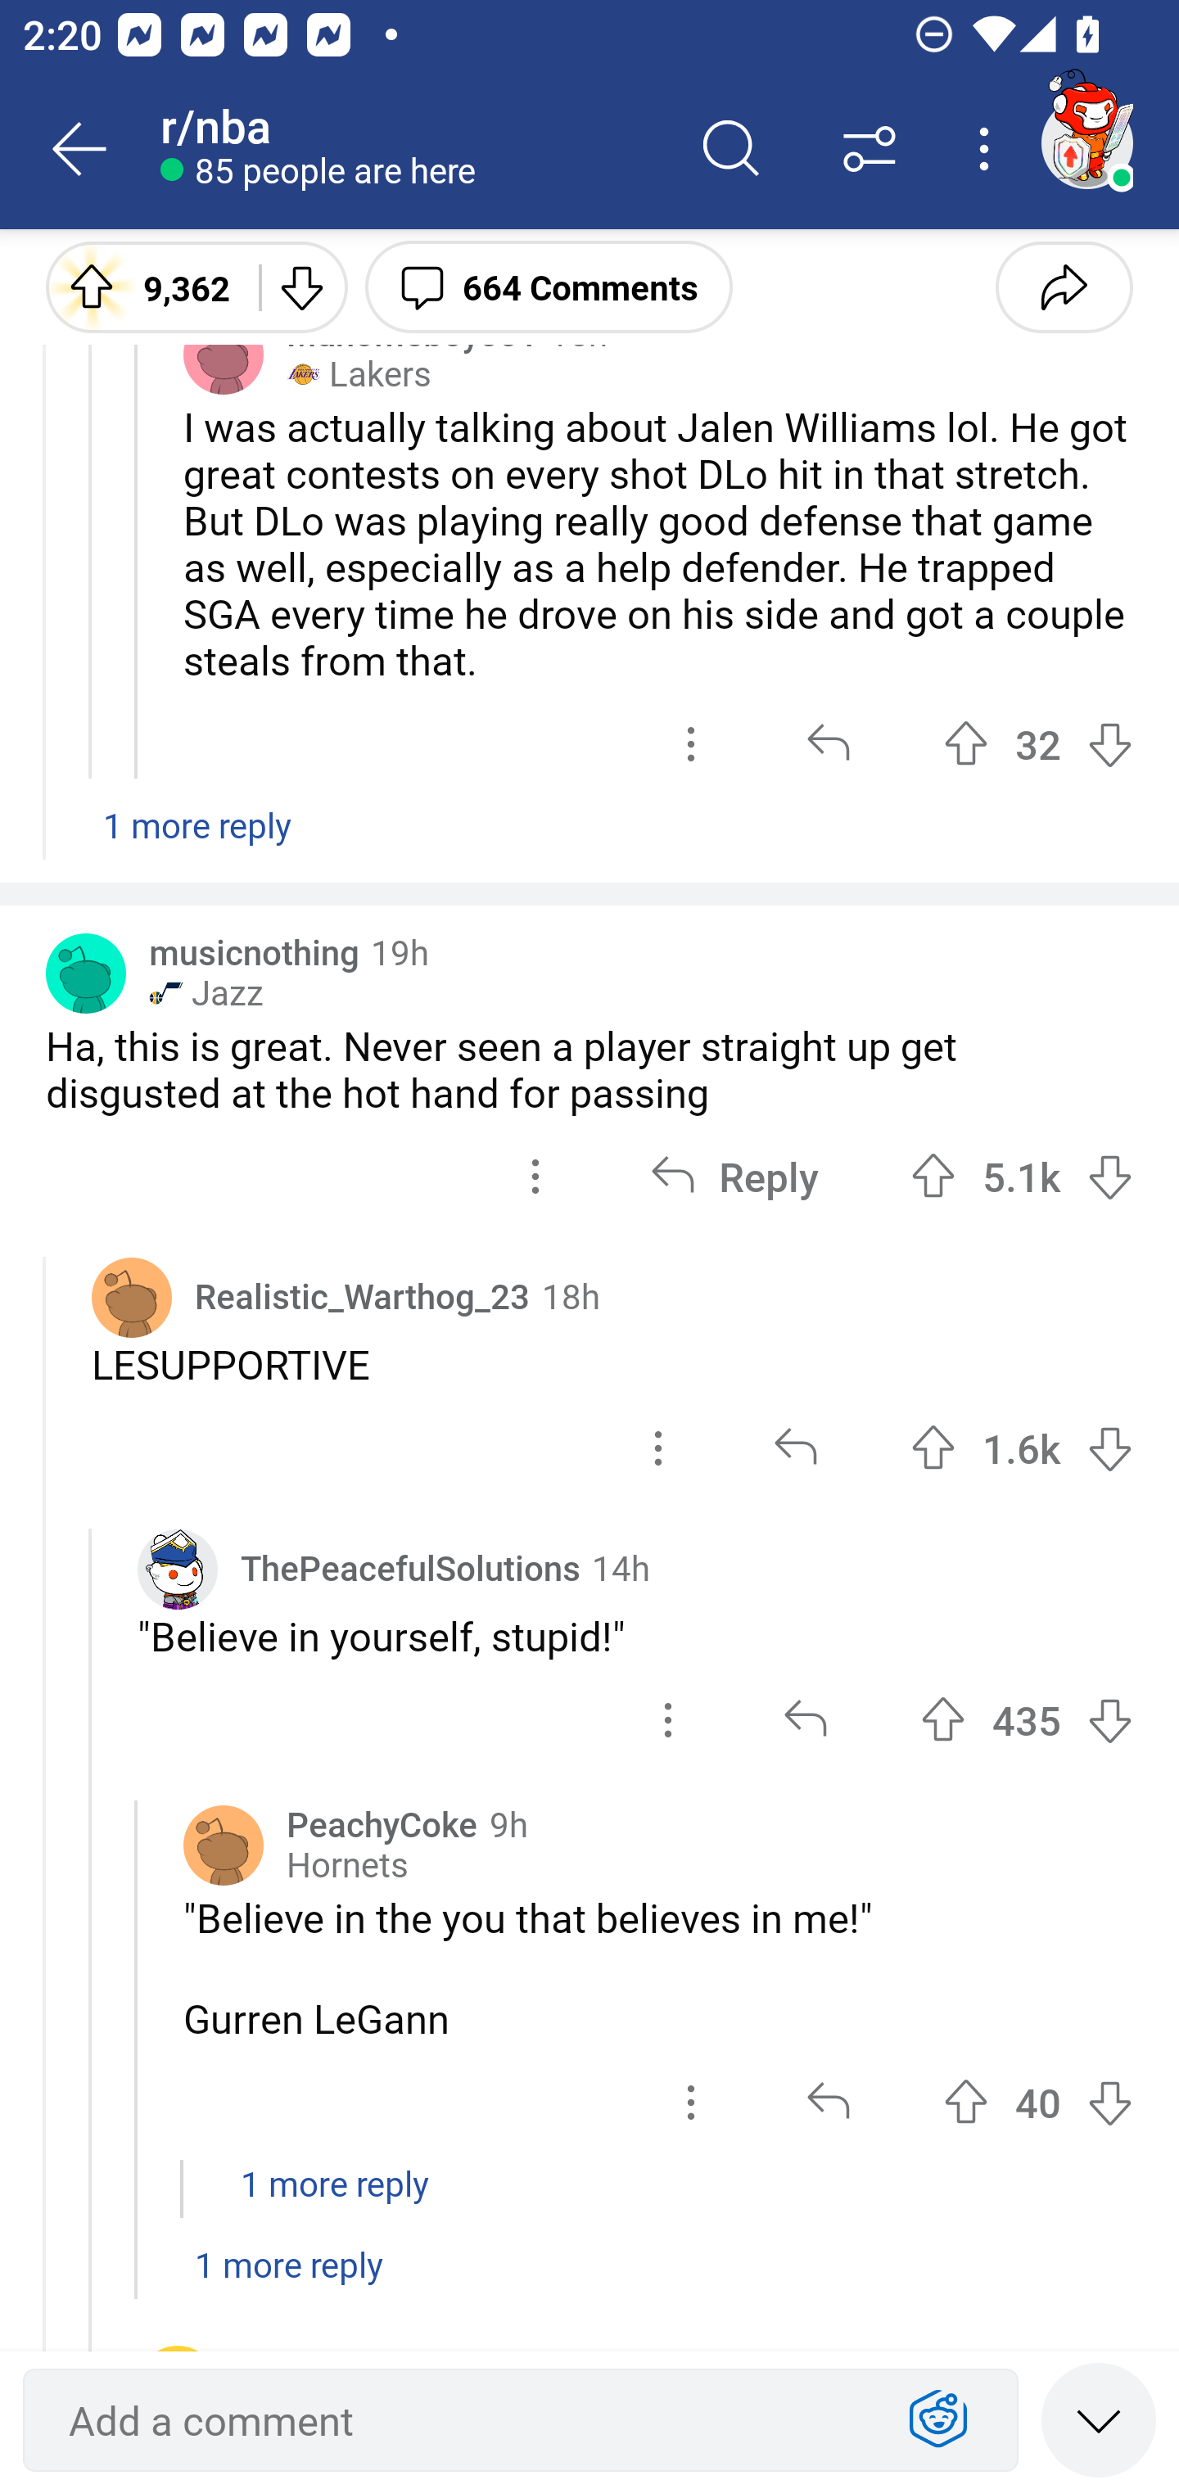 The width and height of the screenshot is (1179, 2489). I want to click on options, so click(668, 1719).